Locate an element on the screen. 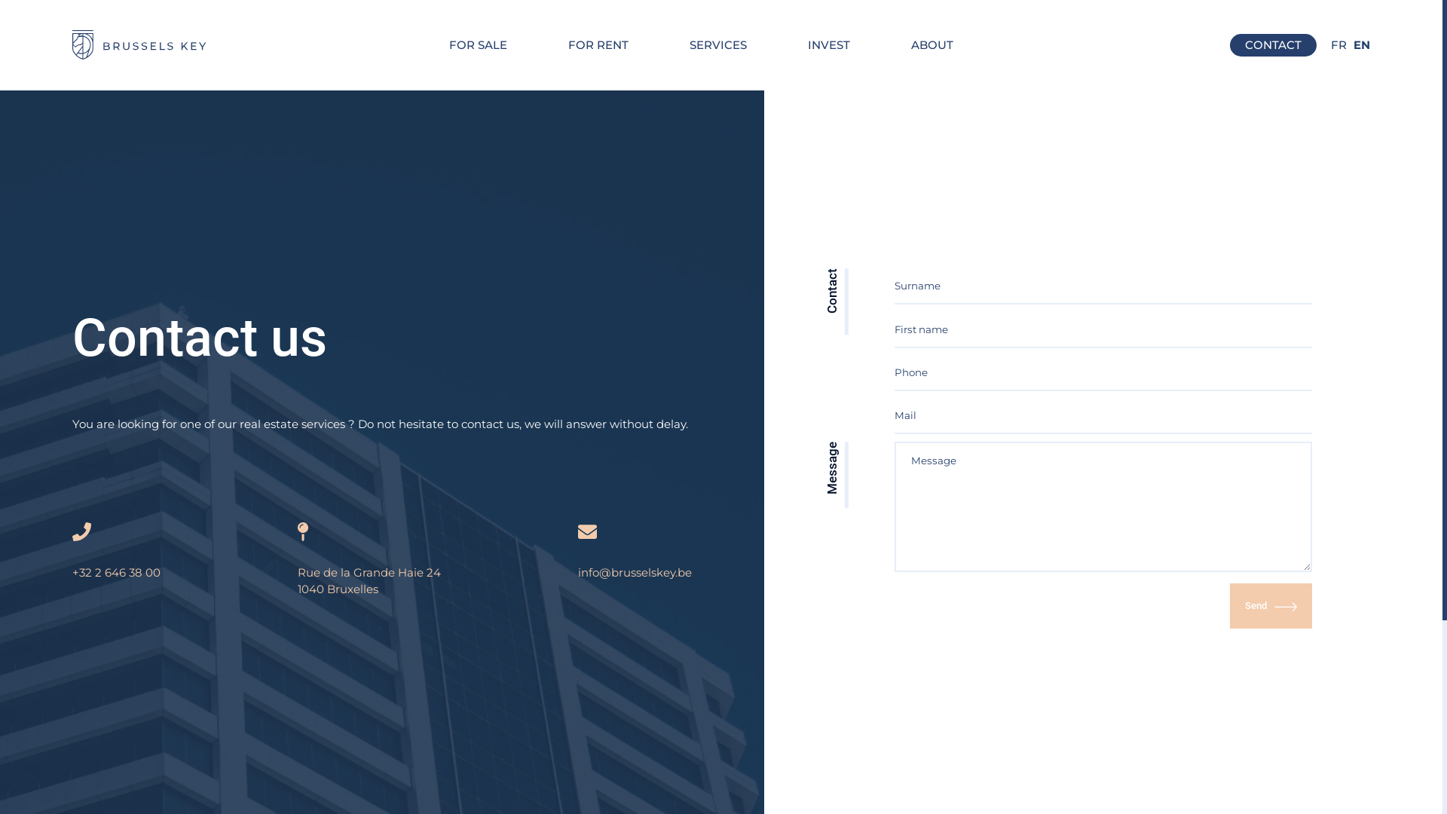 The width and height of the screenshot is (1447, 814). EN is located at coordinates (1362, 45).